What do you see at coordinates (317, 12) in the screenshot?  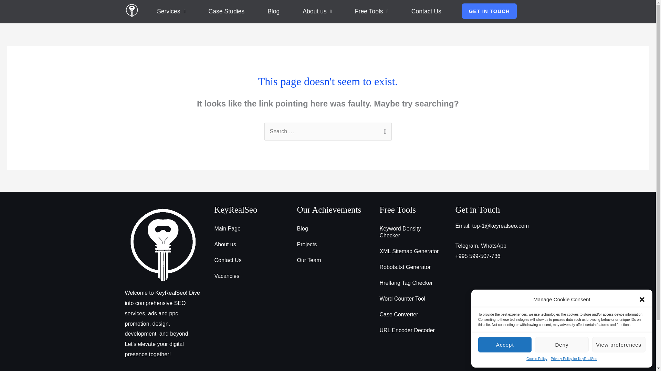 I see `About us` at bounding box center [317, 12].